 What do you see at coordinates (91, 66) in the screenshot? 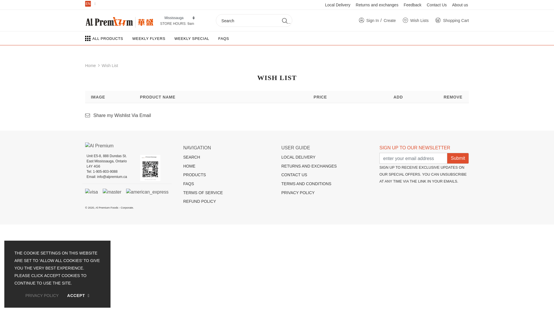
I see `Home` at bounding box center [91, 66].